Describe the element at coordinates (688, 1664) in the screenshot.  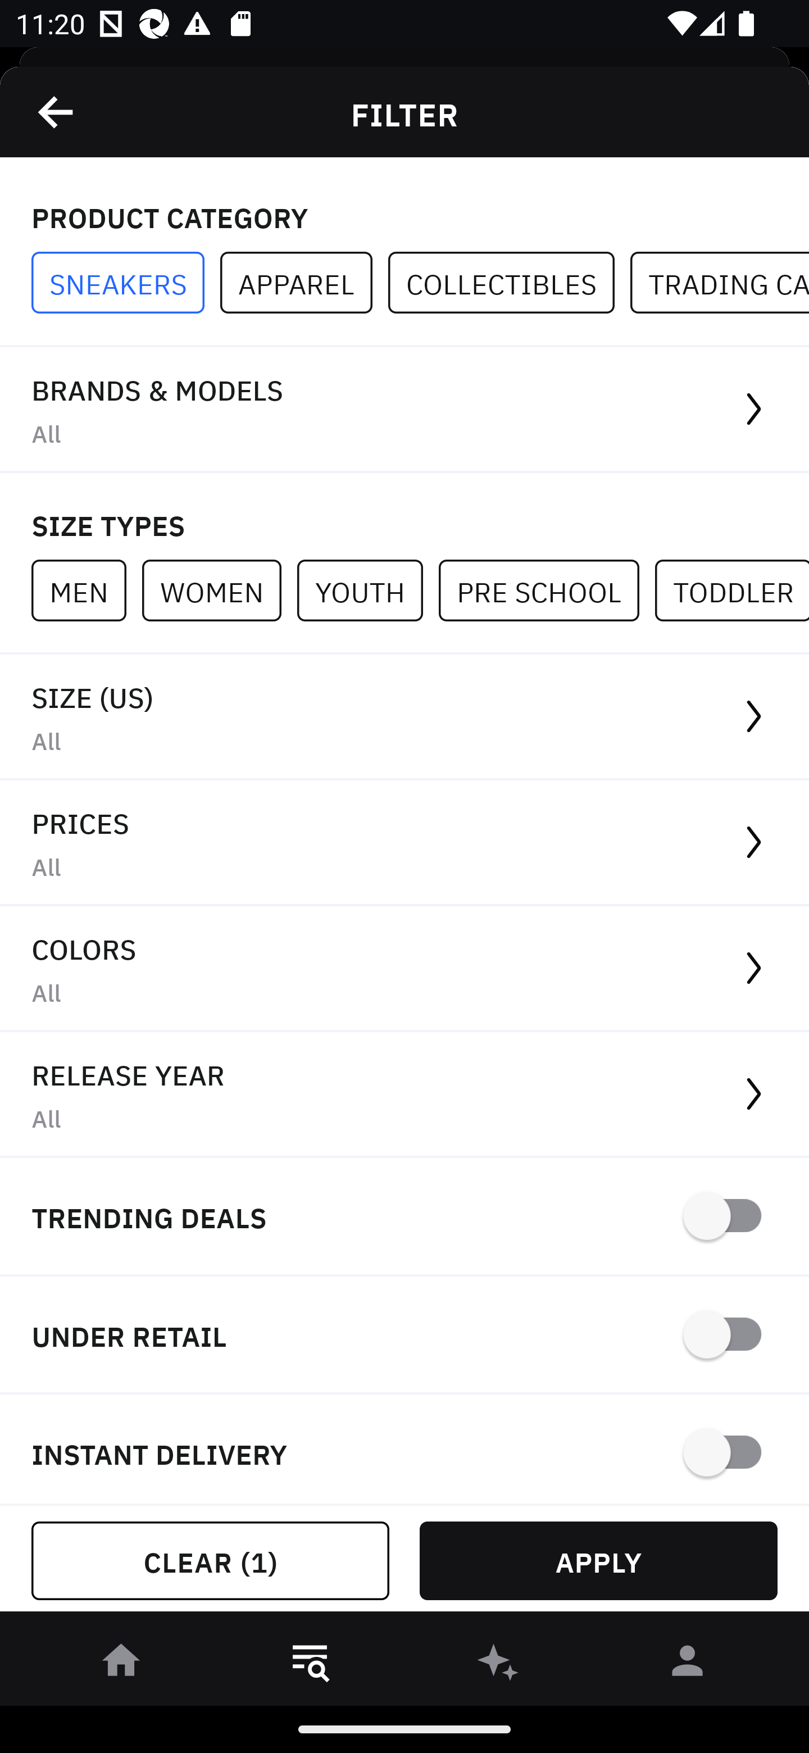
I see `󰀄` at that location.